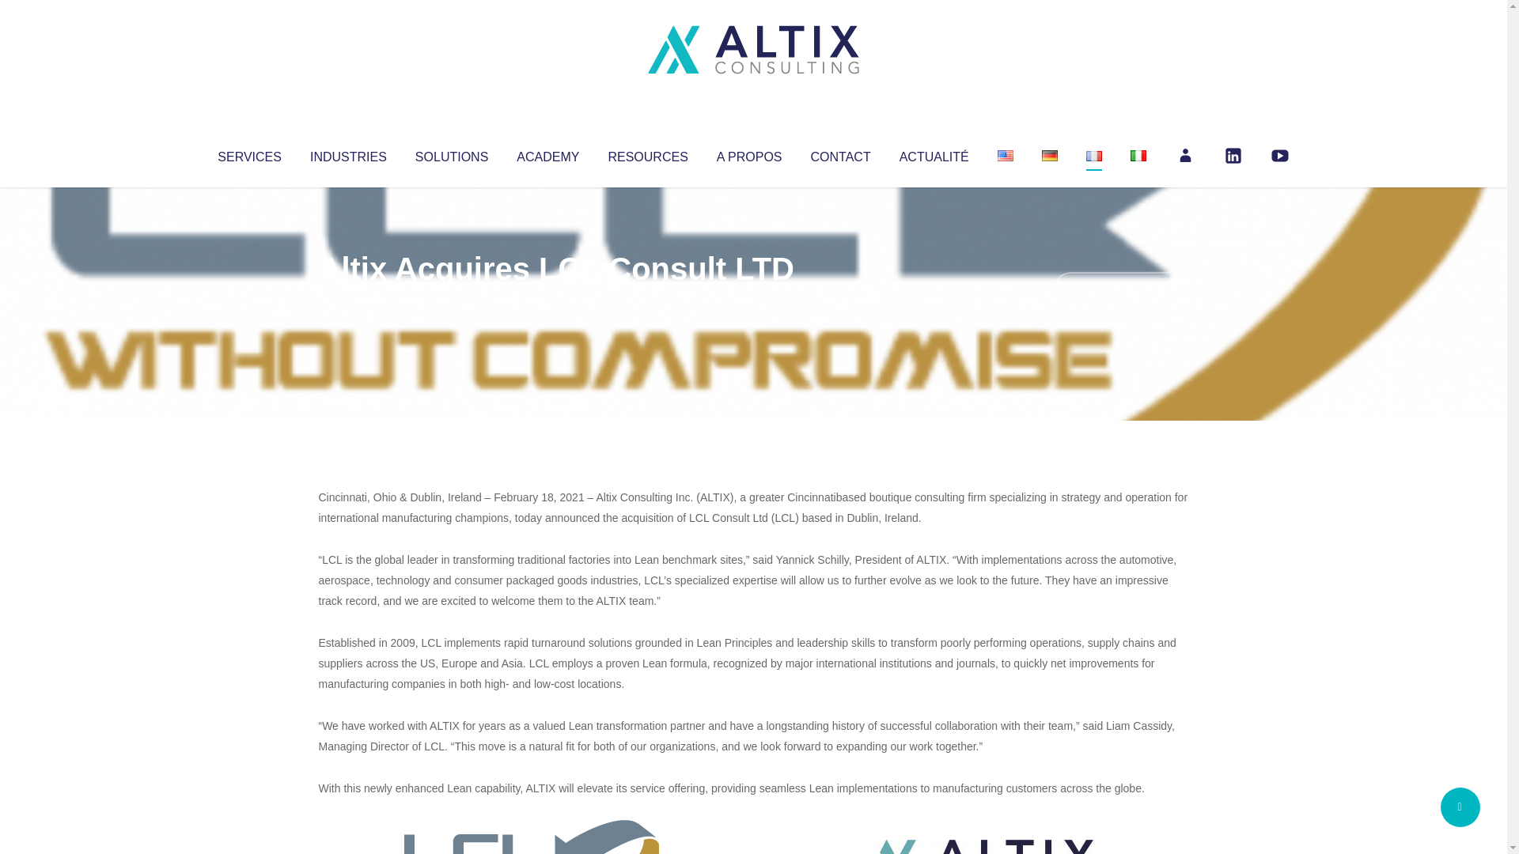 This screenshot has width=1519, height=854. What do you see at coordinates (1120, 289) in the screenshot?
I see `No Comments` at bounding box center [1120, 289].